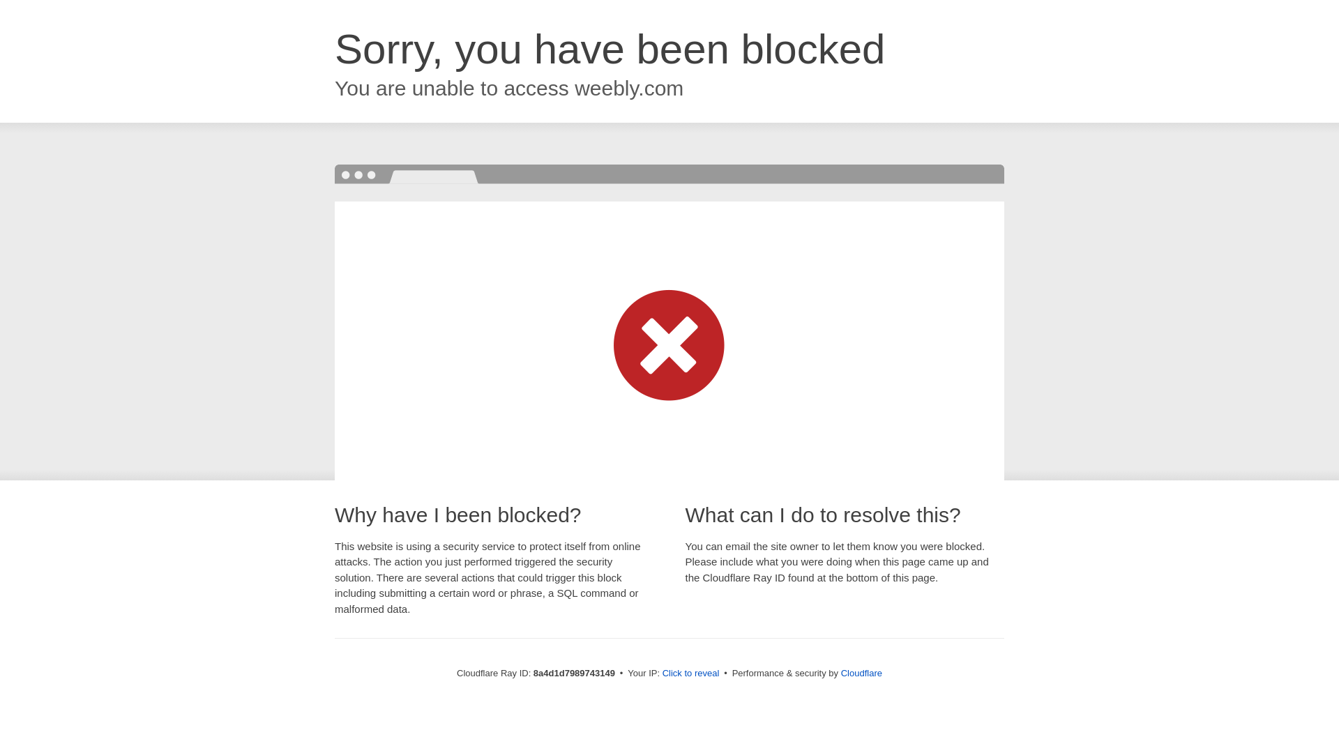  What do you see at coordinates (861, 673) in the screenshot?
I see `Cloudflare` at bounding box center [861, 673].